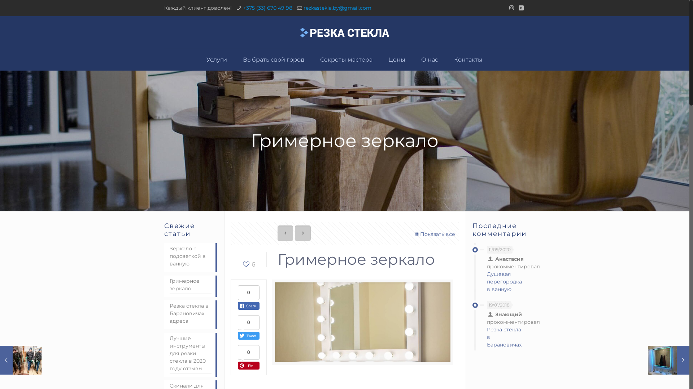 This screenshot has height=389, width=693. What do you see at coordinates (512, 8) in the screenshot?
I see `Instagram` at bounding box center [512, 8].